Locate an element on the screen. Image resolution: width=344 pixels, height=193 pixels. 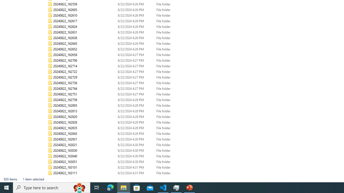
20240822_162813 is located at coordinates (127, 111).